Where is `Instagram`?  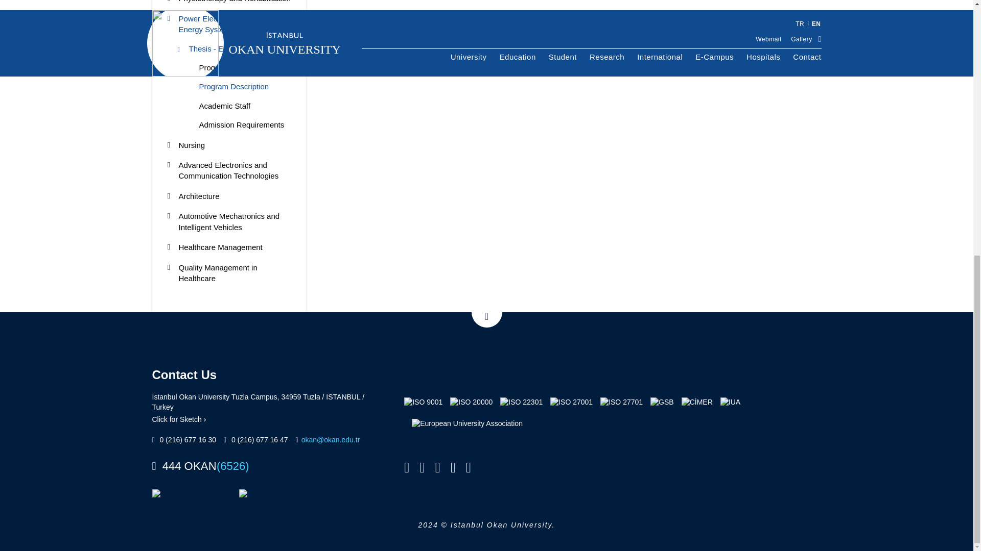 Instagram is located at coordinates (438, 467).